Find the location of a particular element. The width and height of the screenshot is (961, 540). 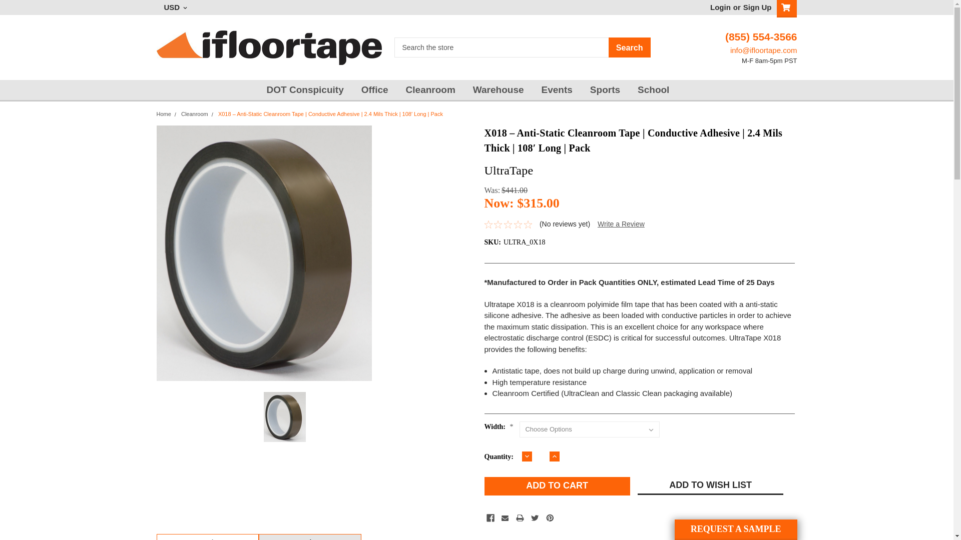

Currency Selector is located at coordinates (176, 7).